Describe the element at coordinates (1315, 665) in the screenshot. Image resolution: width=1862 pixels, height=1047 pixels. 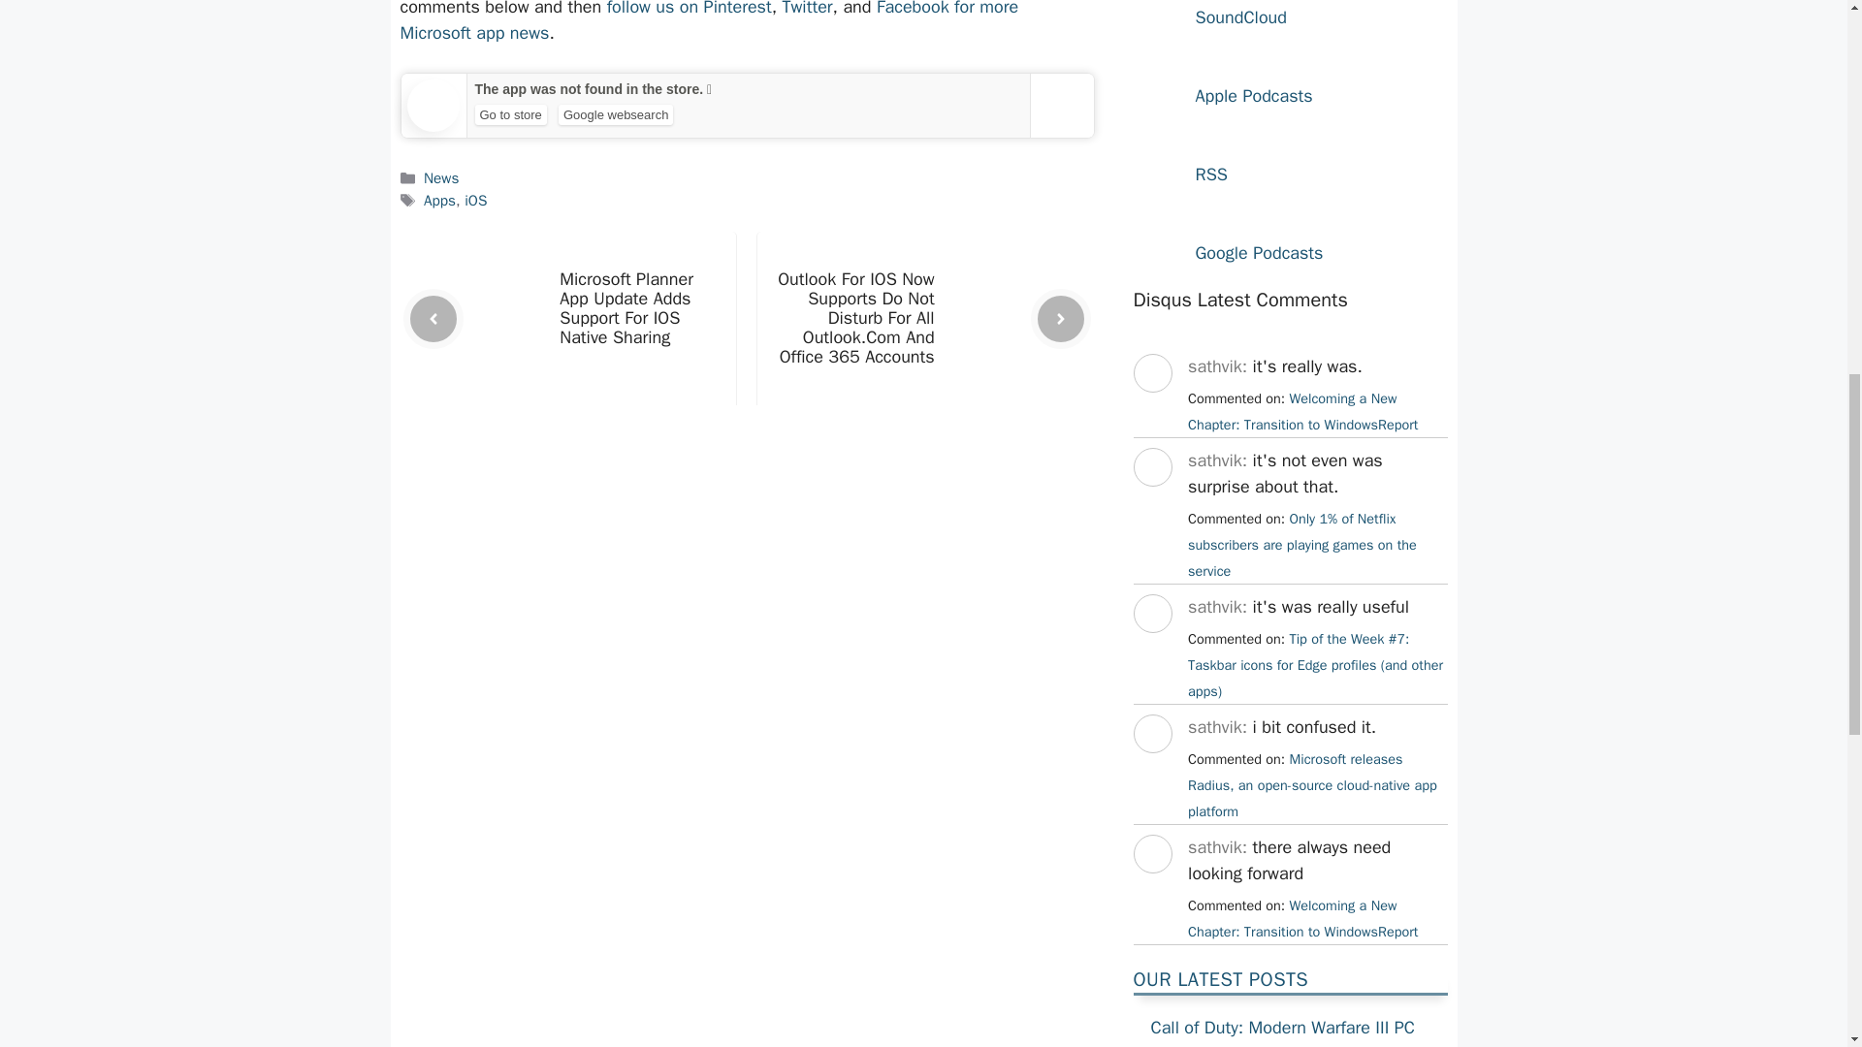
I see `July 8, 2024` at that location.